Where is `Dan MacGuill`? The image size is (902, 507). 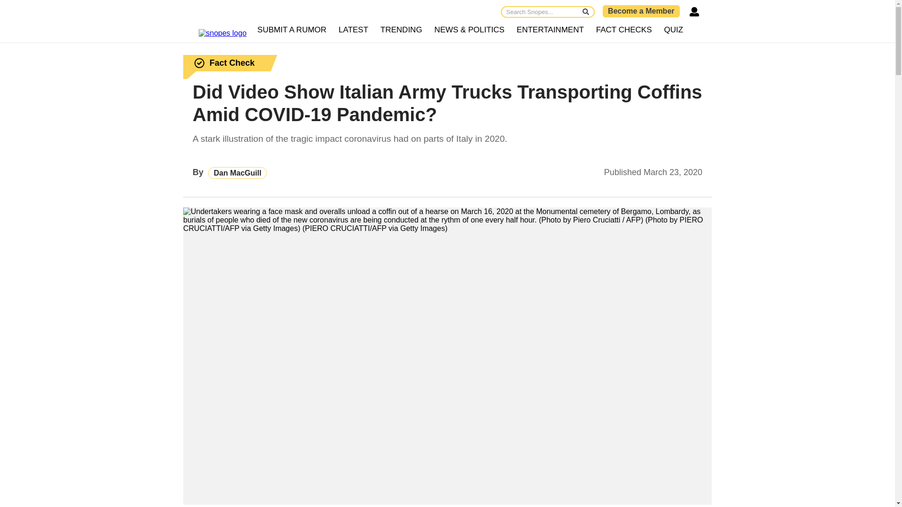
Dan MacGuill is located at coordinates (238, 173).